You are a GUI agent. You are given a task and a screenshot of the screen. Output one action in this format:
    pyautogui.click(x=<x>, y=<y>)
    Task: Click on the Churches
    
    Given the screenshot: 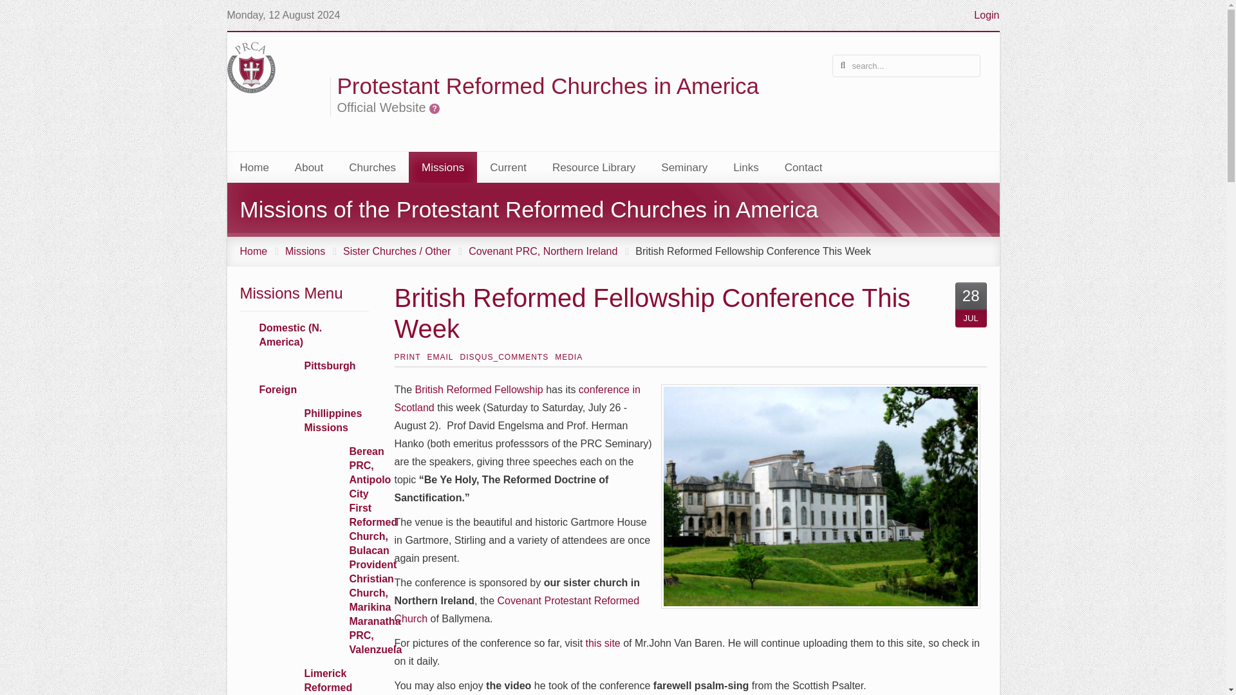 What is the action you would take?
    pyautogui.click(x=372, y=167)
    